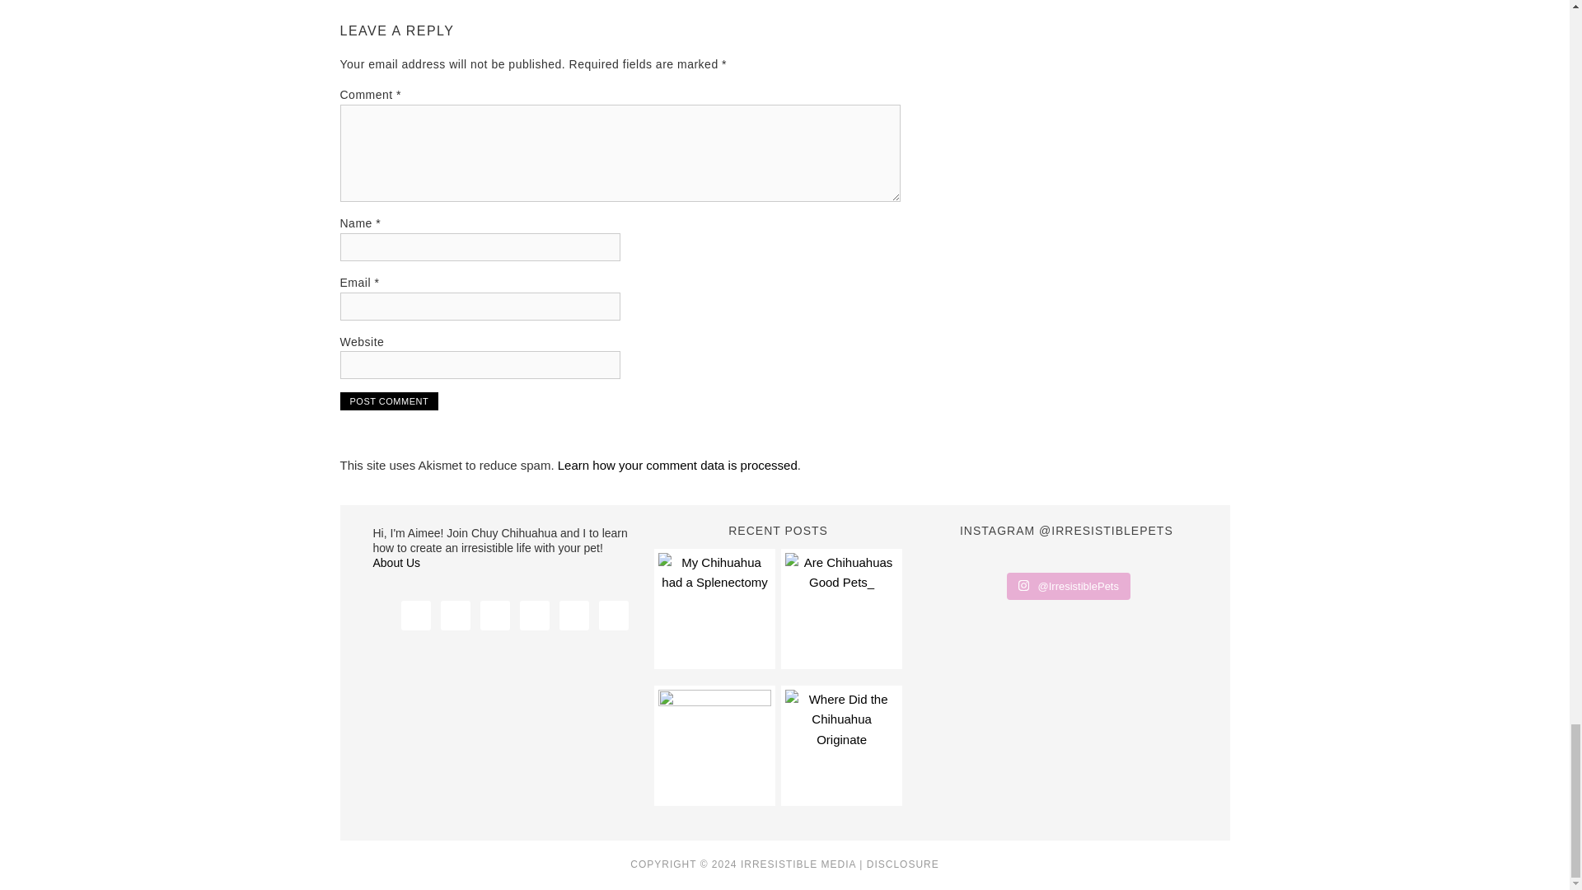 Image resolution: width=1582 pixels, height=890 pixels. I want to click on Where Did the Chihuahua Originate?, so click(840, 746).